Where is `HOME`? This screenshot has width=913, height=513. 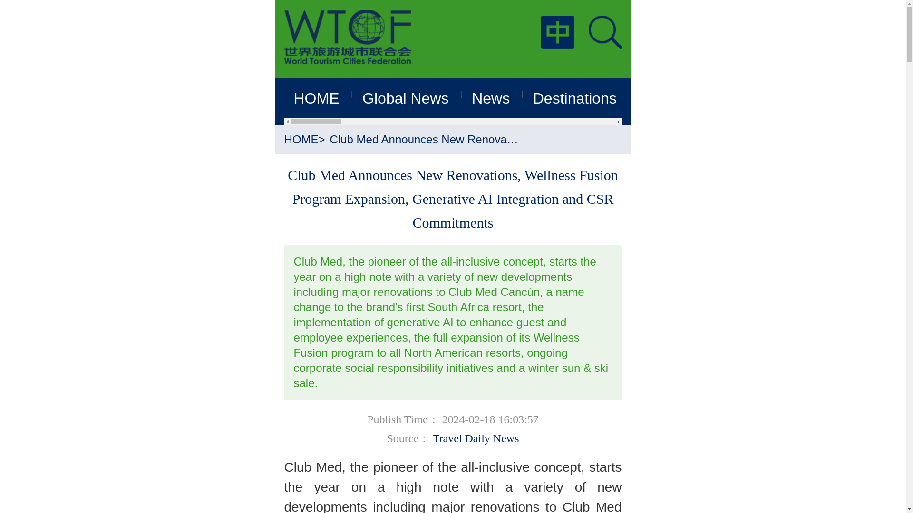 HOME is located at coordinates (317, 98).